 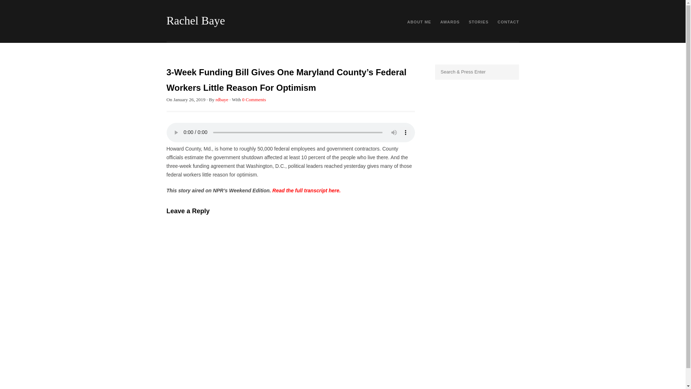 What do you see at coordinates (306, 190) in the screenshot?
I see `Read the full transcript here.` at bounding box center [306, 190].